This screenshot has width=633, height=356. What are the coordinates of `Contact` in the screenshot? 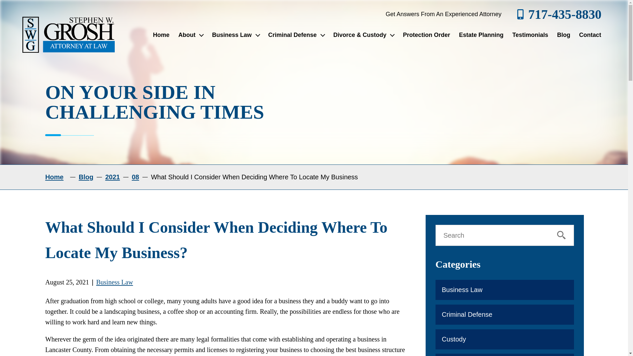 It's located at (590, 35).